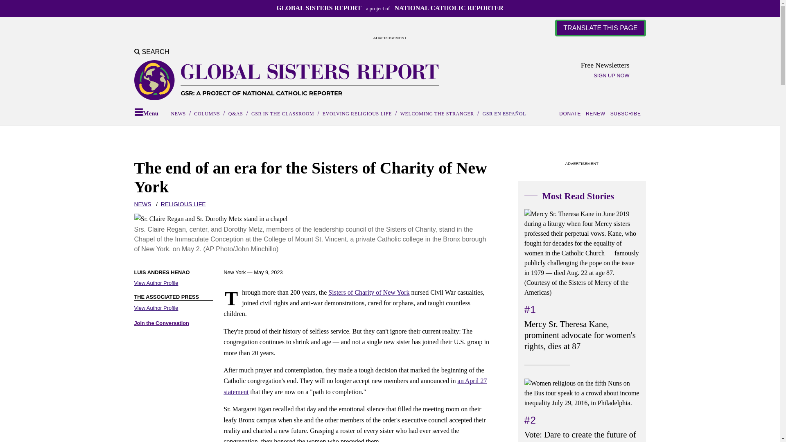 This screenshot has height=442, width=786. Describe the element at coordinates (600, 28) in the screenshot. I see `TRANSLATE THIS PAGE` at that location.